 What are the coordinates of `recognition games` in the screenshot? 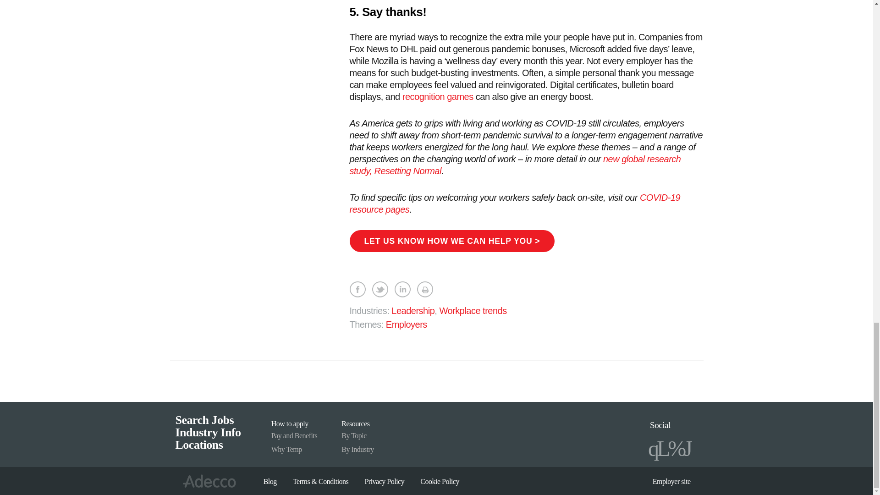 It's located at (437, 96).